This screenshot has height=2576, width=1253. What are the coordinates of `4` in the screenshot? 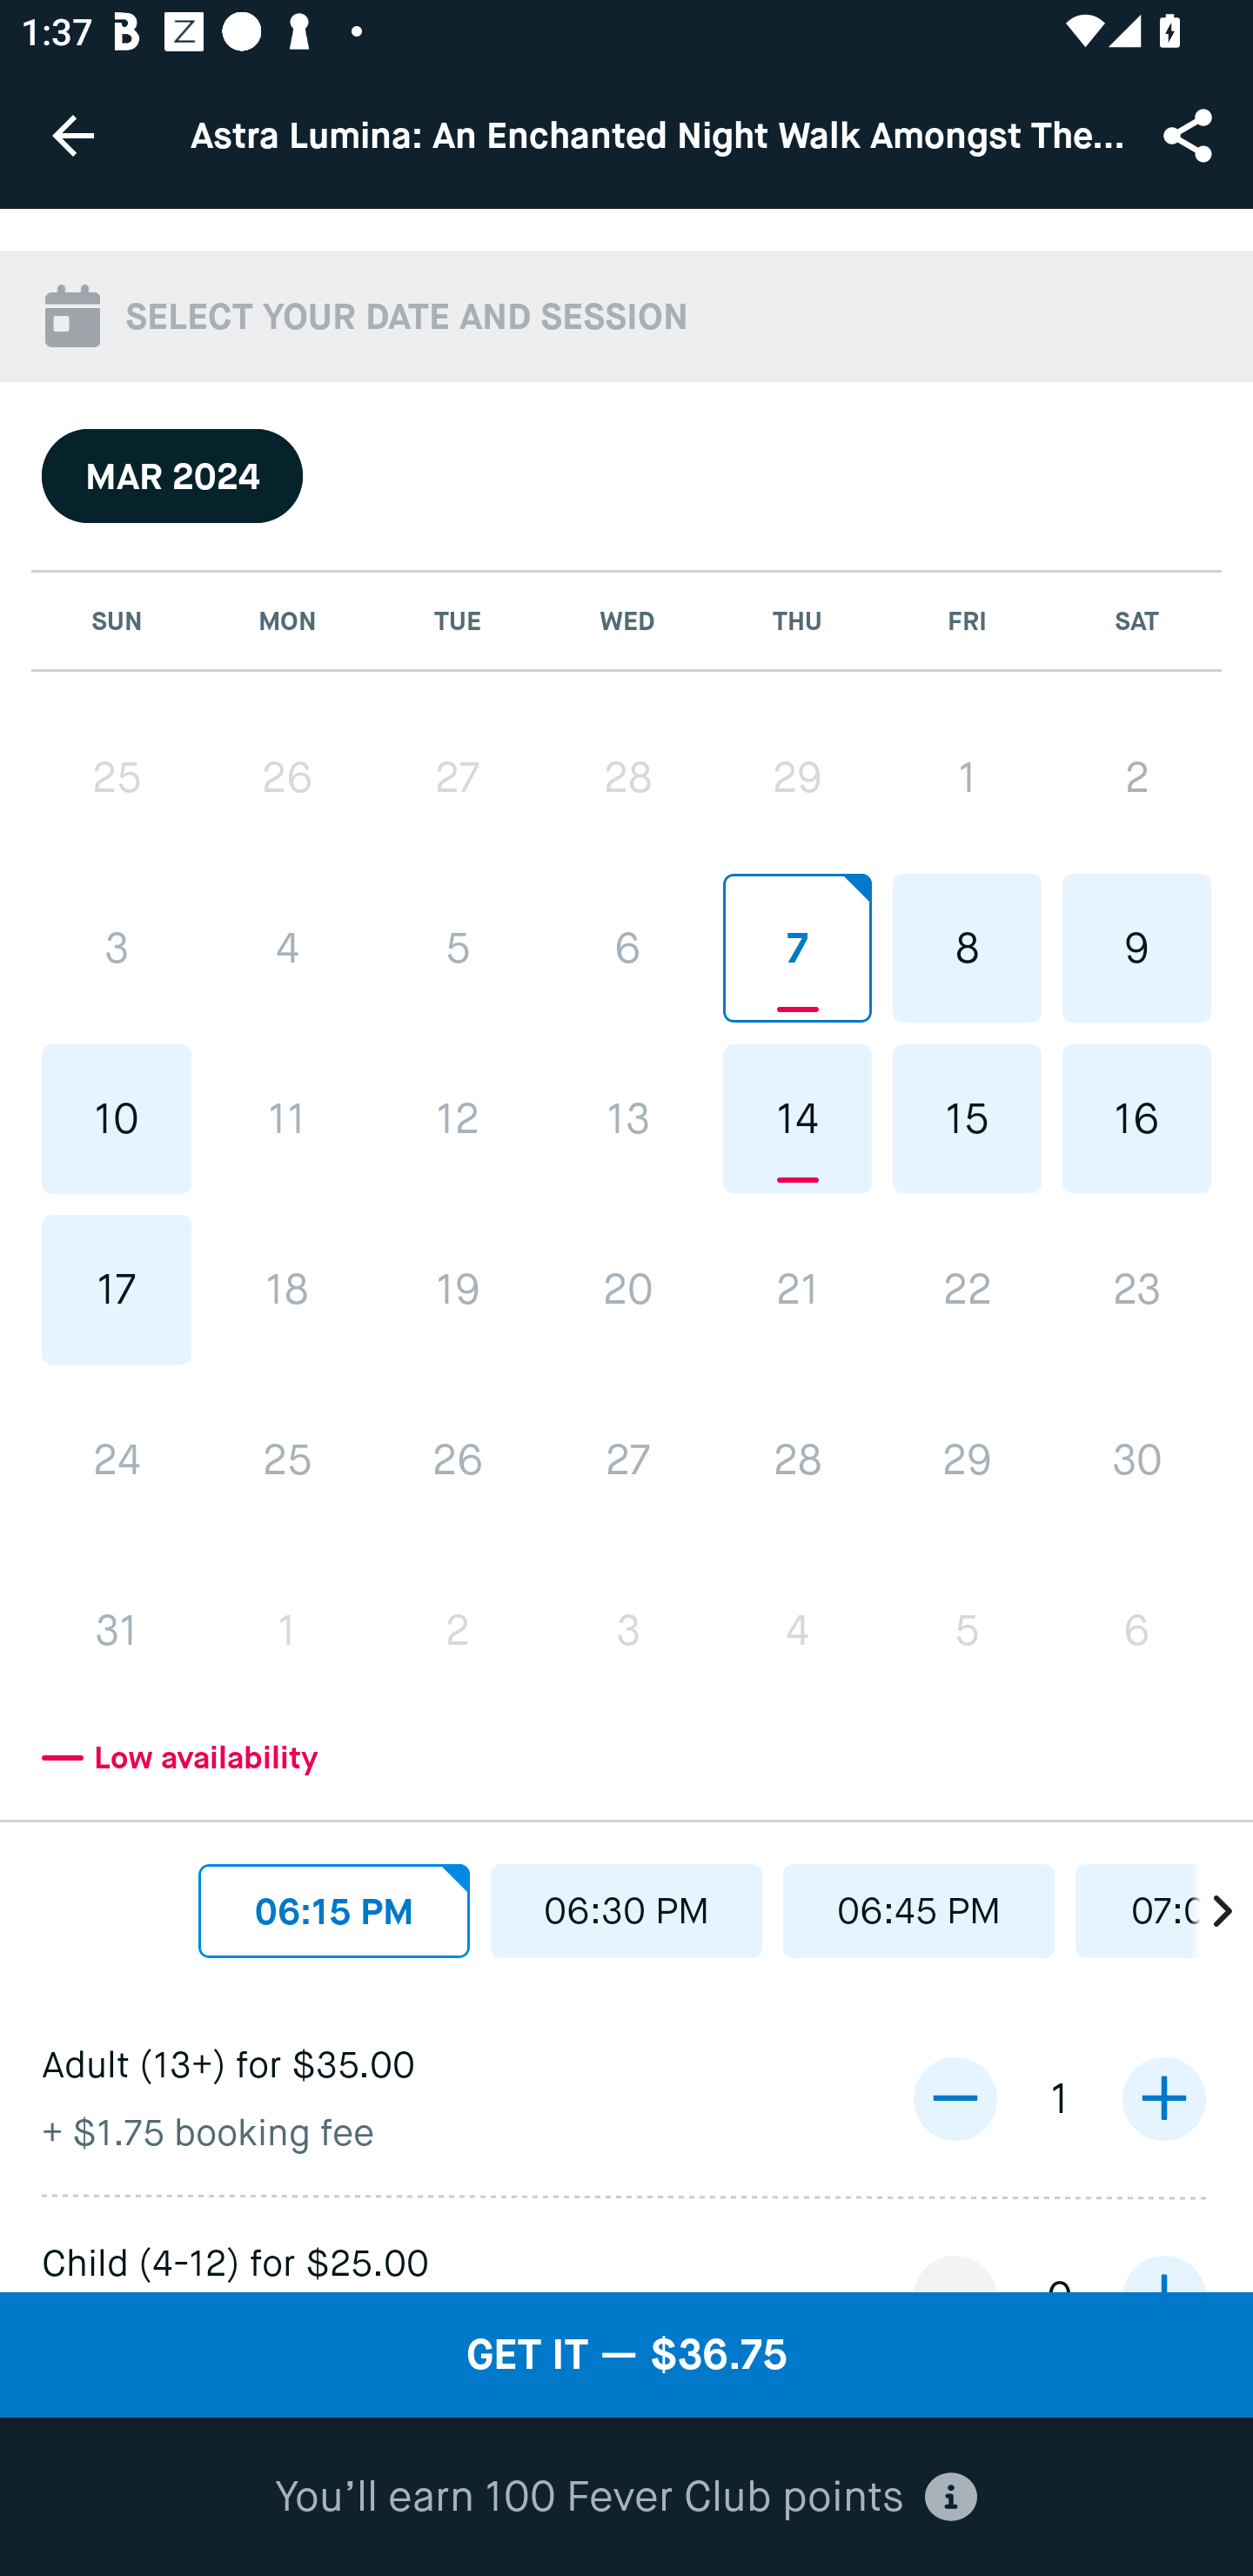 It's located at (797, 1630).